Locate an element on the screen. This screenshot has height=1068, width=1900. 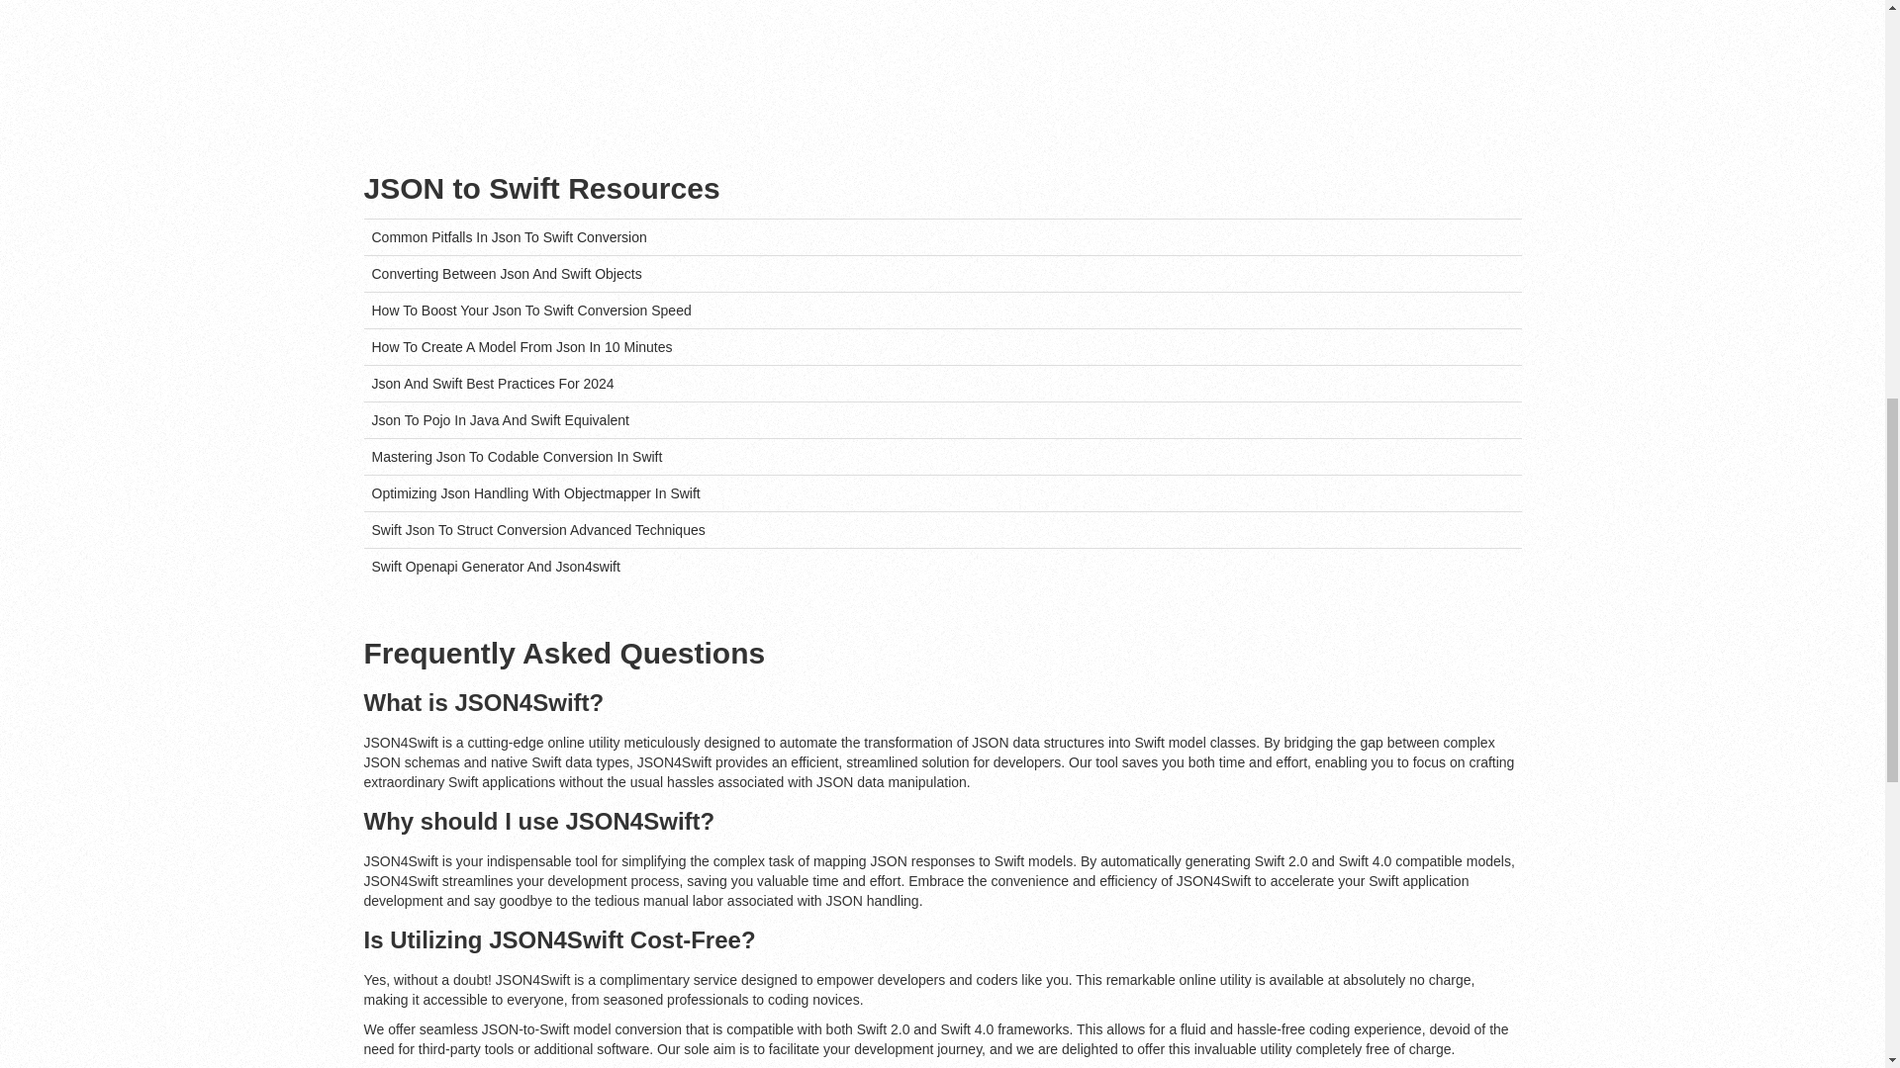
Common Pitfalls In Json To Swift Conversion is located at coordinates (510, 237).